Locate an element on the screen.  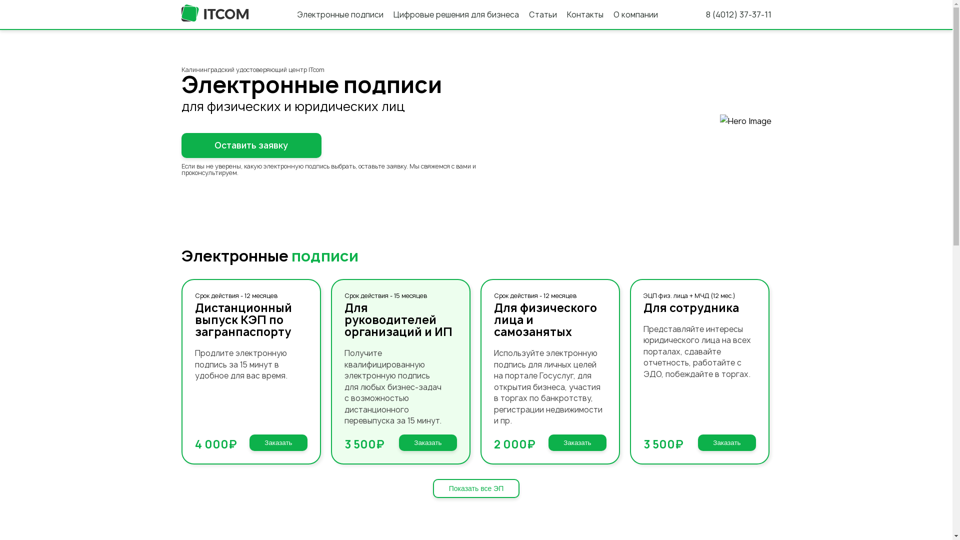
8 (4012) 37-37-11 is located at coordinates (739, 15).